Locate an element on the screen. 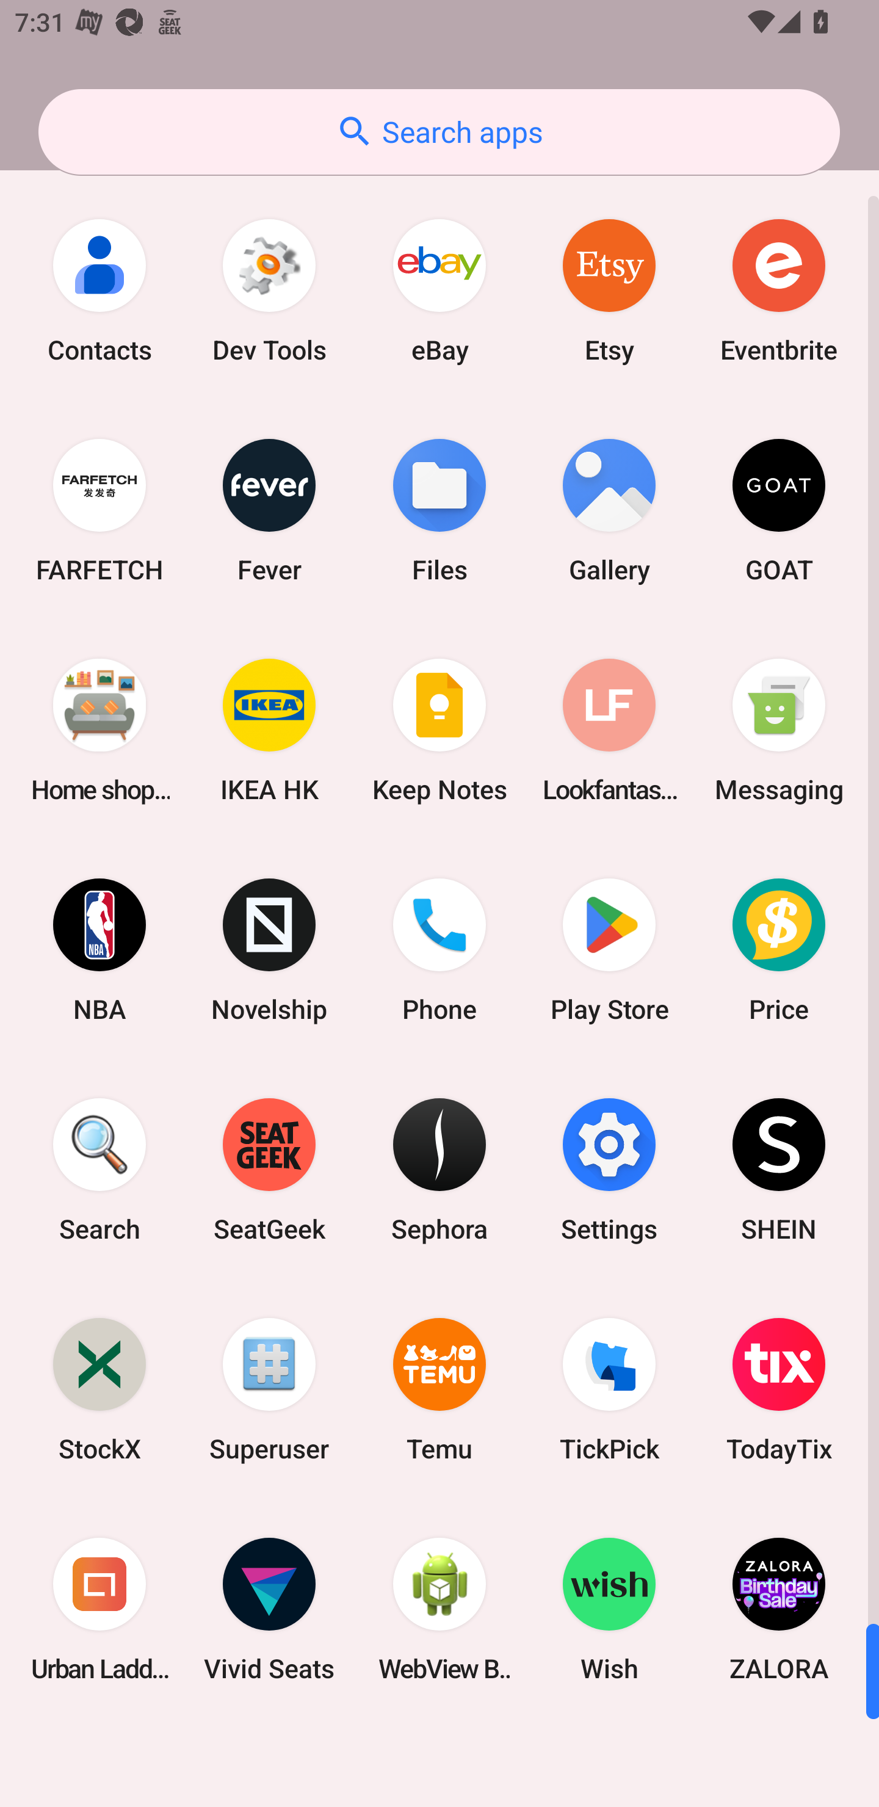 The width and height of the screenshot is (879, 1807). Etsy is located at coordinates (609, 291).